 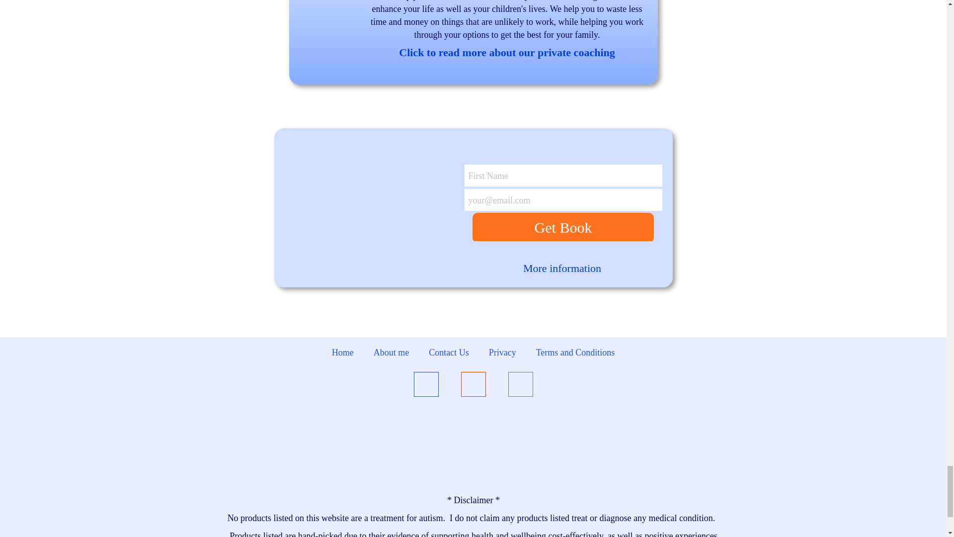 I want to click on Natural Autism Support on Twitter, so click(x=520, y=386).